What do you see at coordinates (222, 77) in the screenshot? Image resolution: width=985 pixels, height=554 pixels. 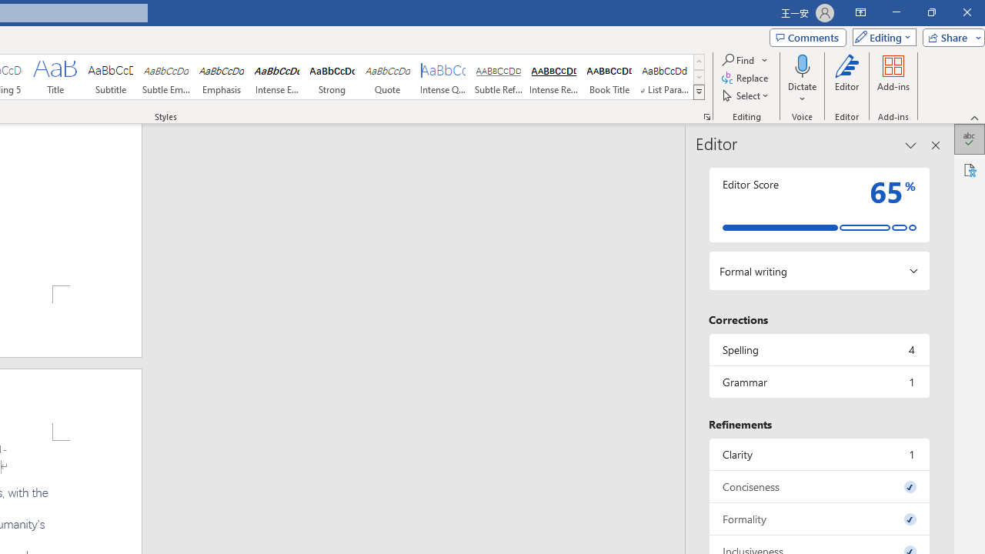 I see `Emphasis` at bounding box center [222, 77].